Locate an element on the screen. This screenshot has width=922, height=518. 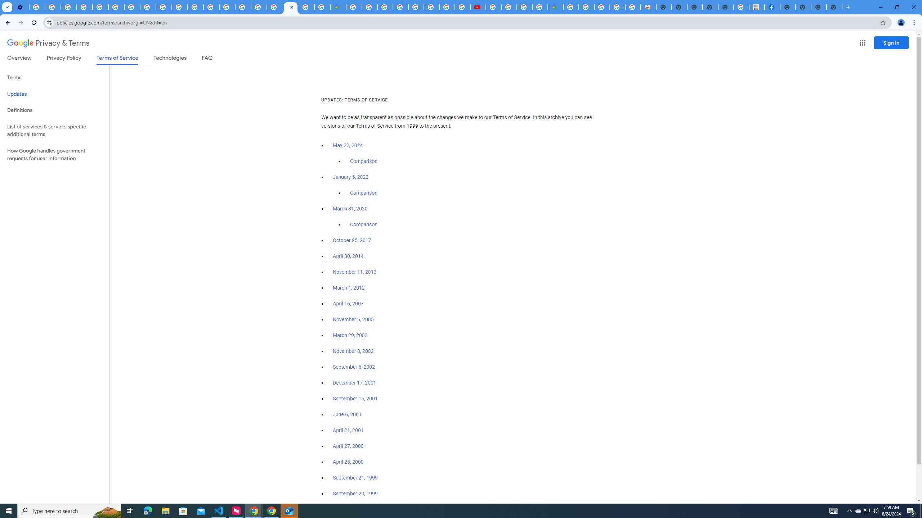
Google Account Help is located at coordinates (85, 7).